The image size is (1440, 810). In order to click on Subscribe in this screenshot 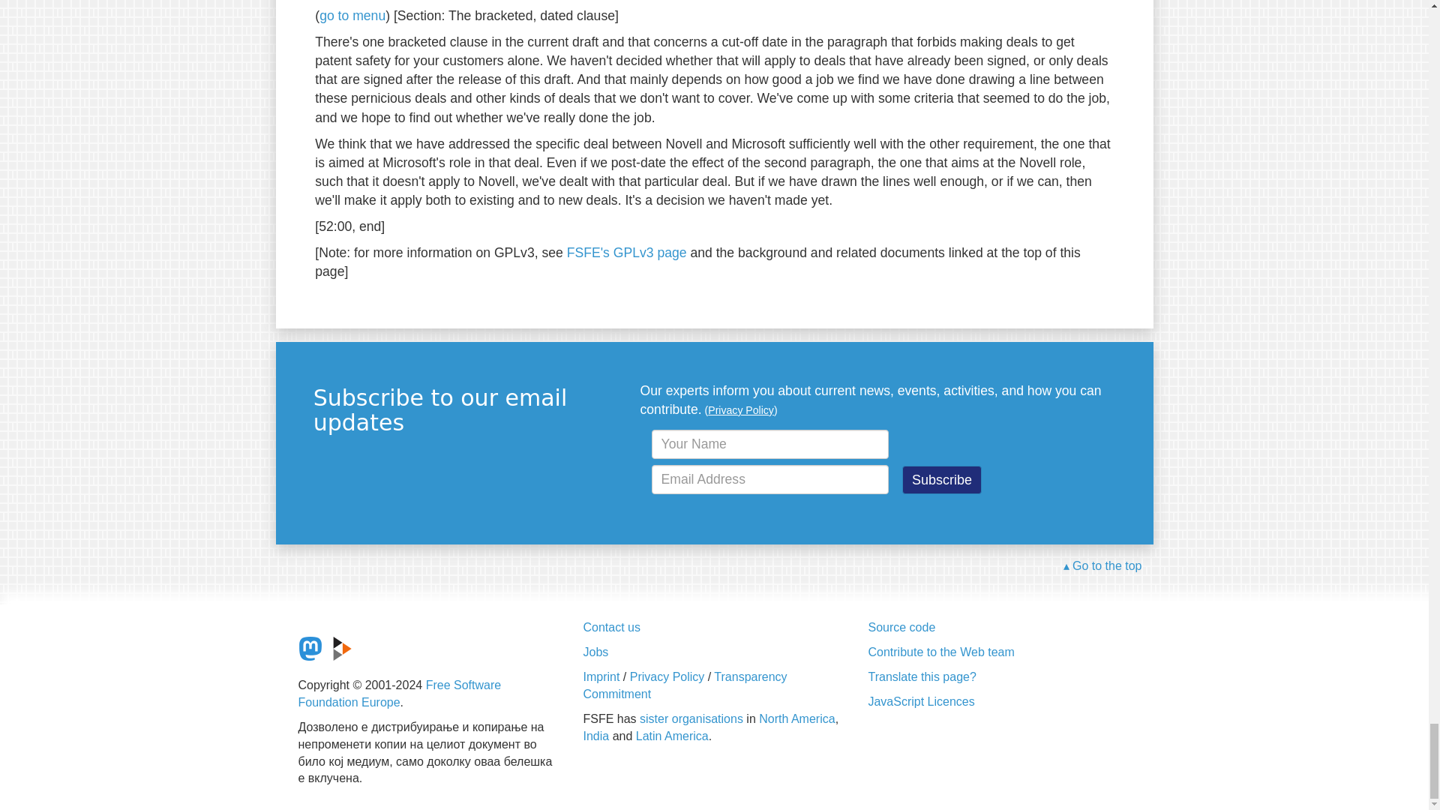, I will do `click(942, 480)`.